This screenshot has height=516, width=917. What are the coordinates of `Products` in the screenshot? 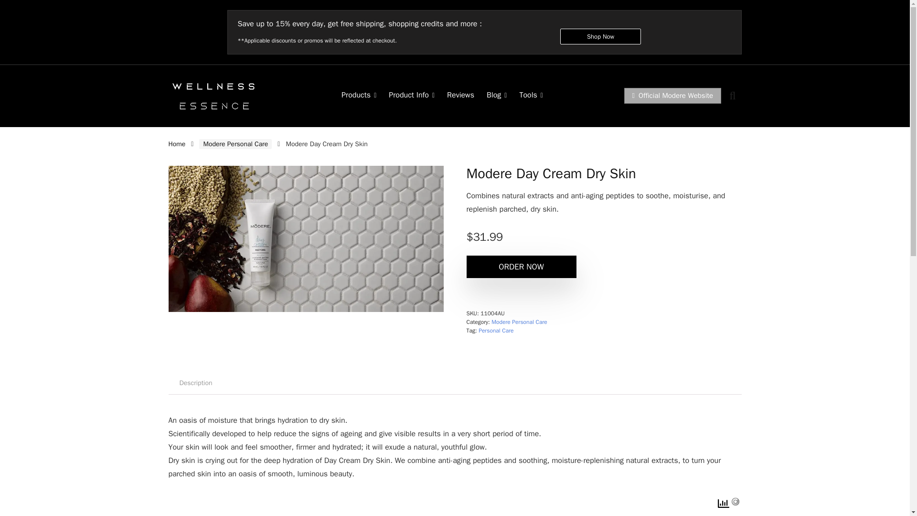 It's located at (359, 96).